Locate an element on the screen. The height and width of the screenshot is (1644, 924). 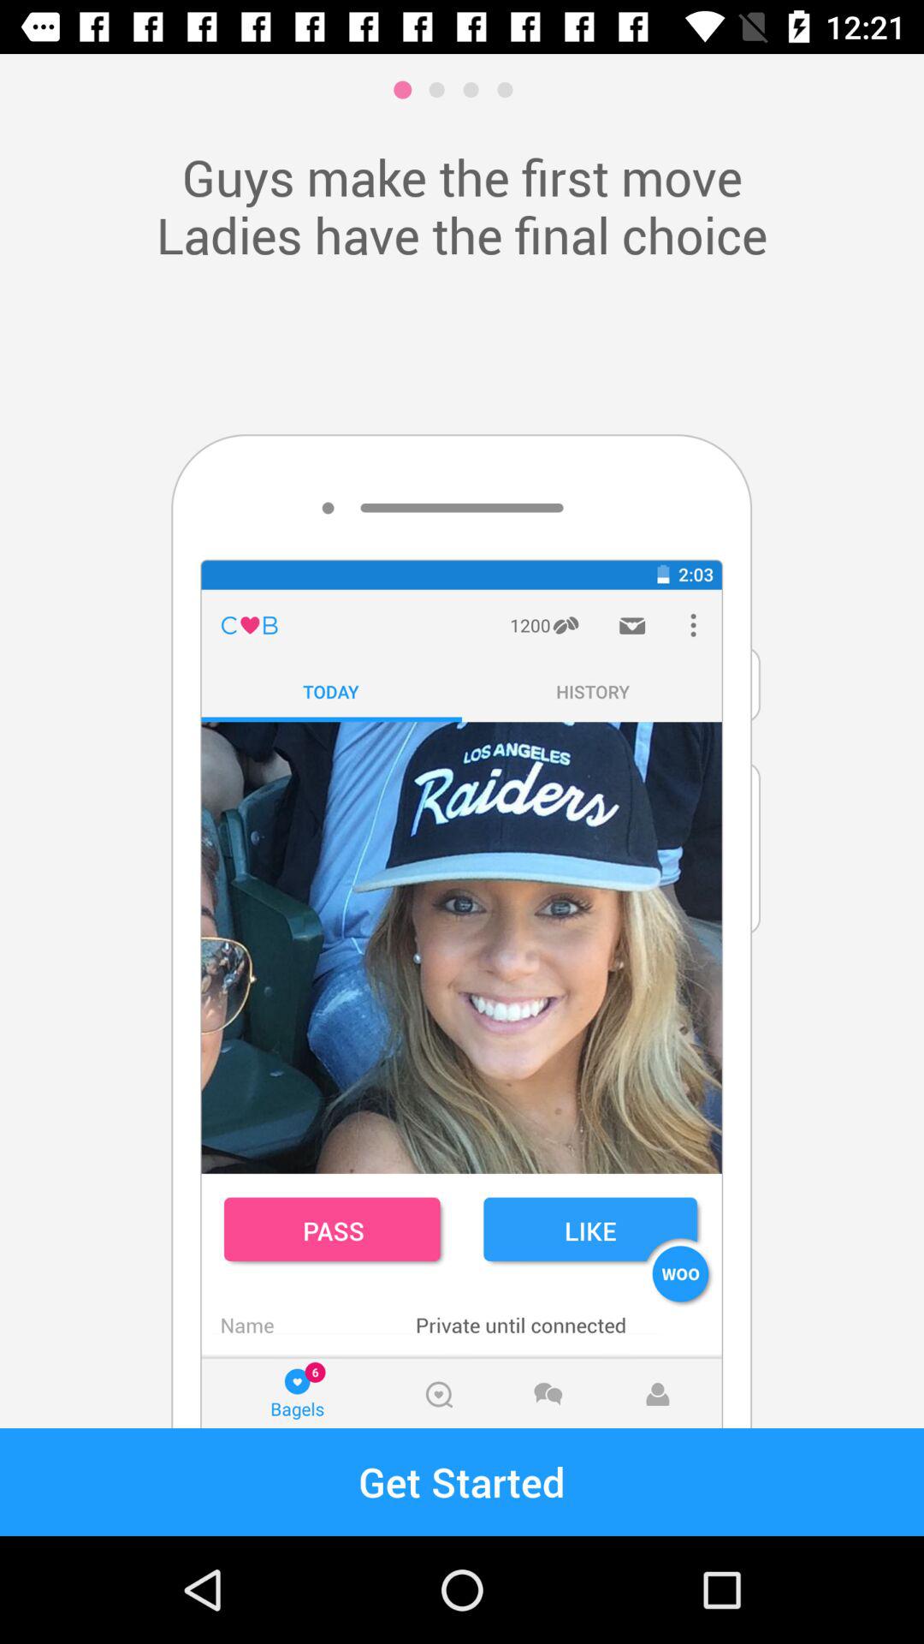
flip to get started is located at coordinates (462, 1481).